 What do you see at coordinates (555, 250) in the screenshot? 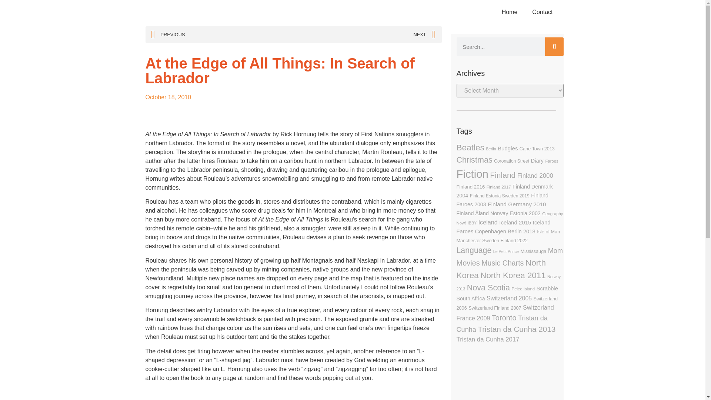
I see `Mom` at bounding box center [555, 250].